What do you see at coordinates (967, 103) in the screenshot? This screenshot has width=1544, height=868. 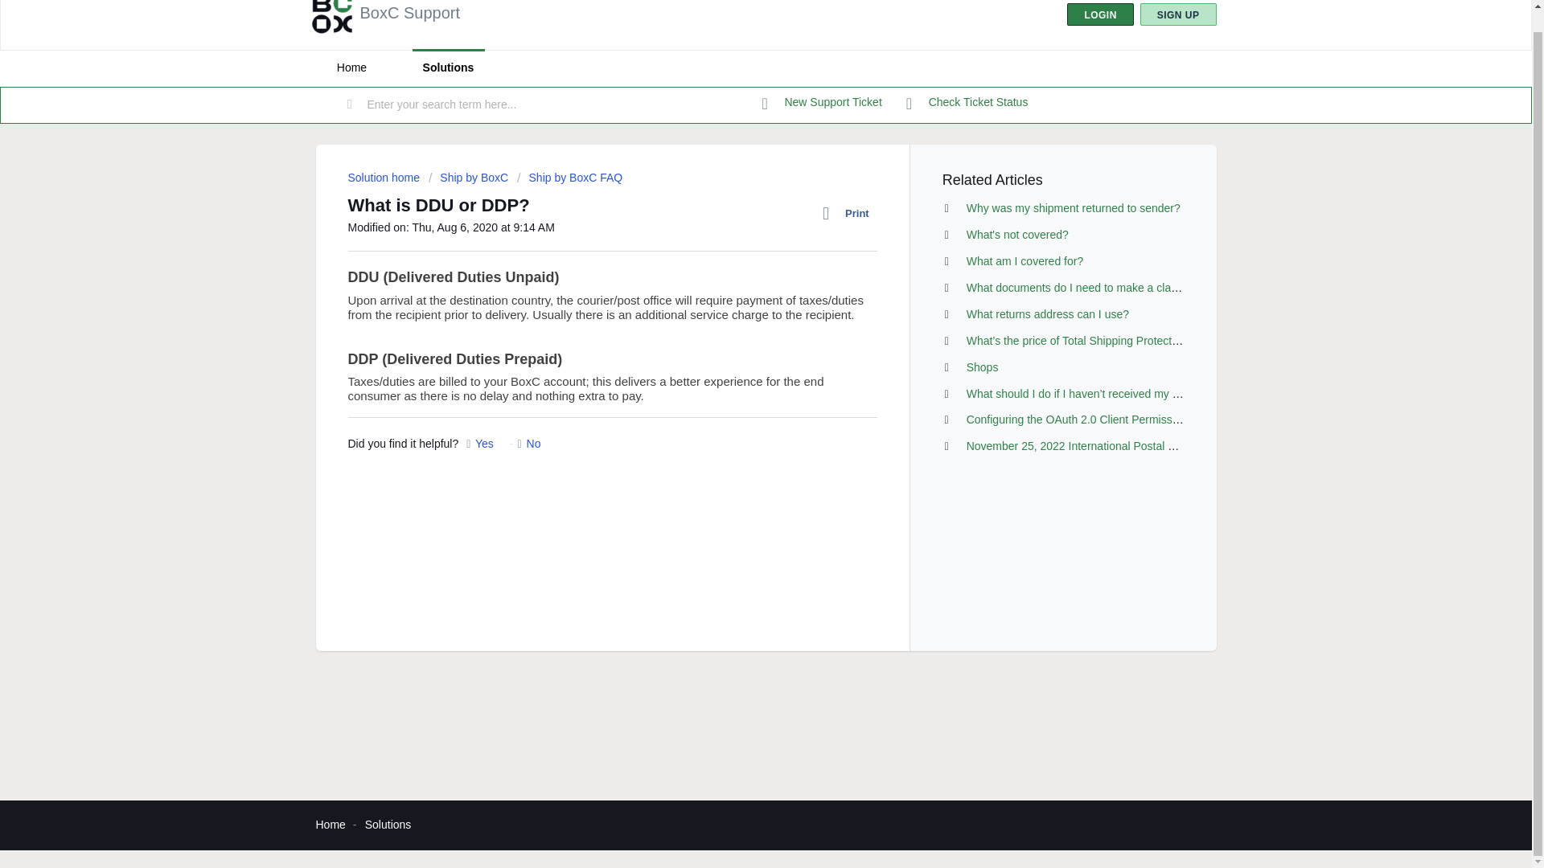 I see `Check ticket status` at bounding box center [967, 103].